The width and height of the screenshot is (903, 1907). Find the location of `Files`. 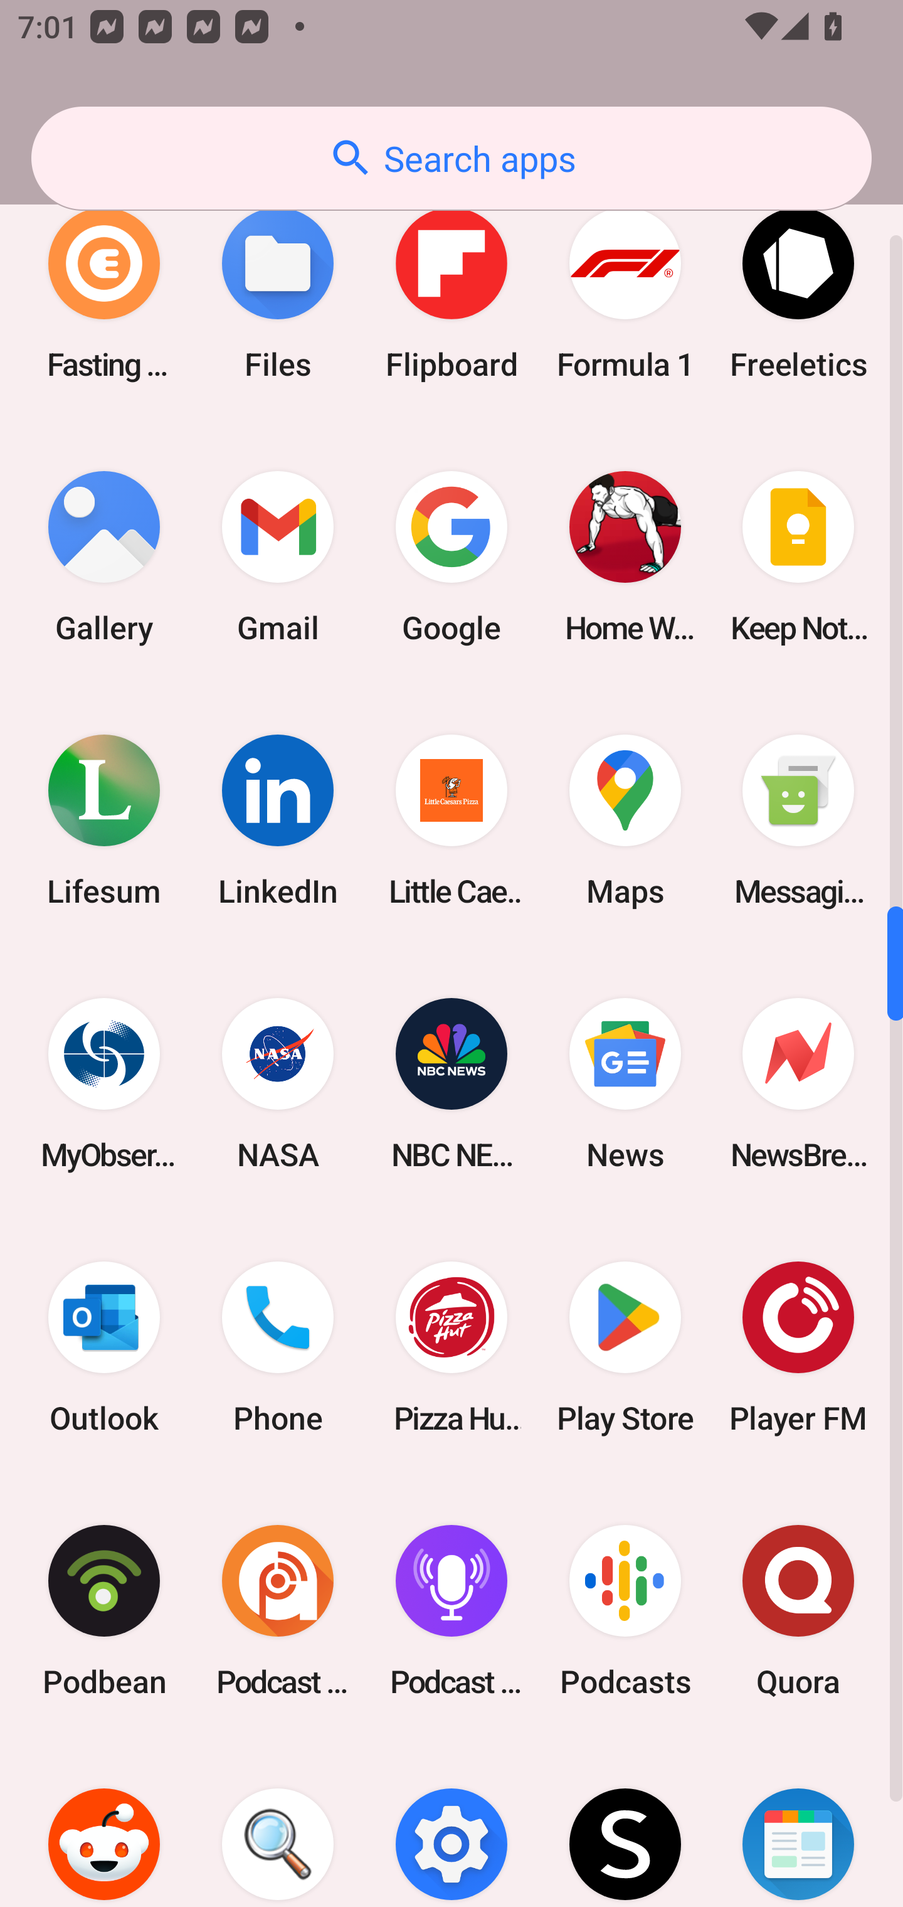

Files is located at coordinates (278, 294).